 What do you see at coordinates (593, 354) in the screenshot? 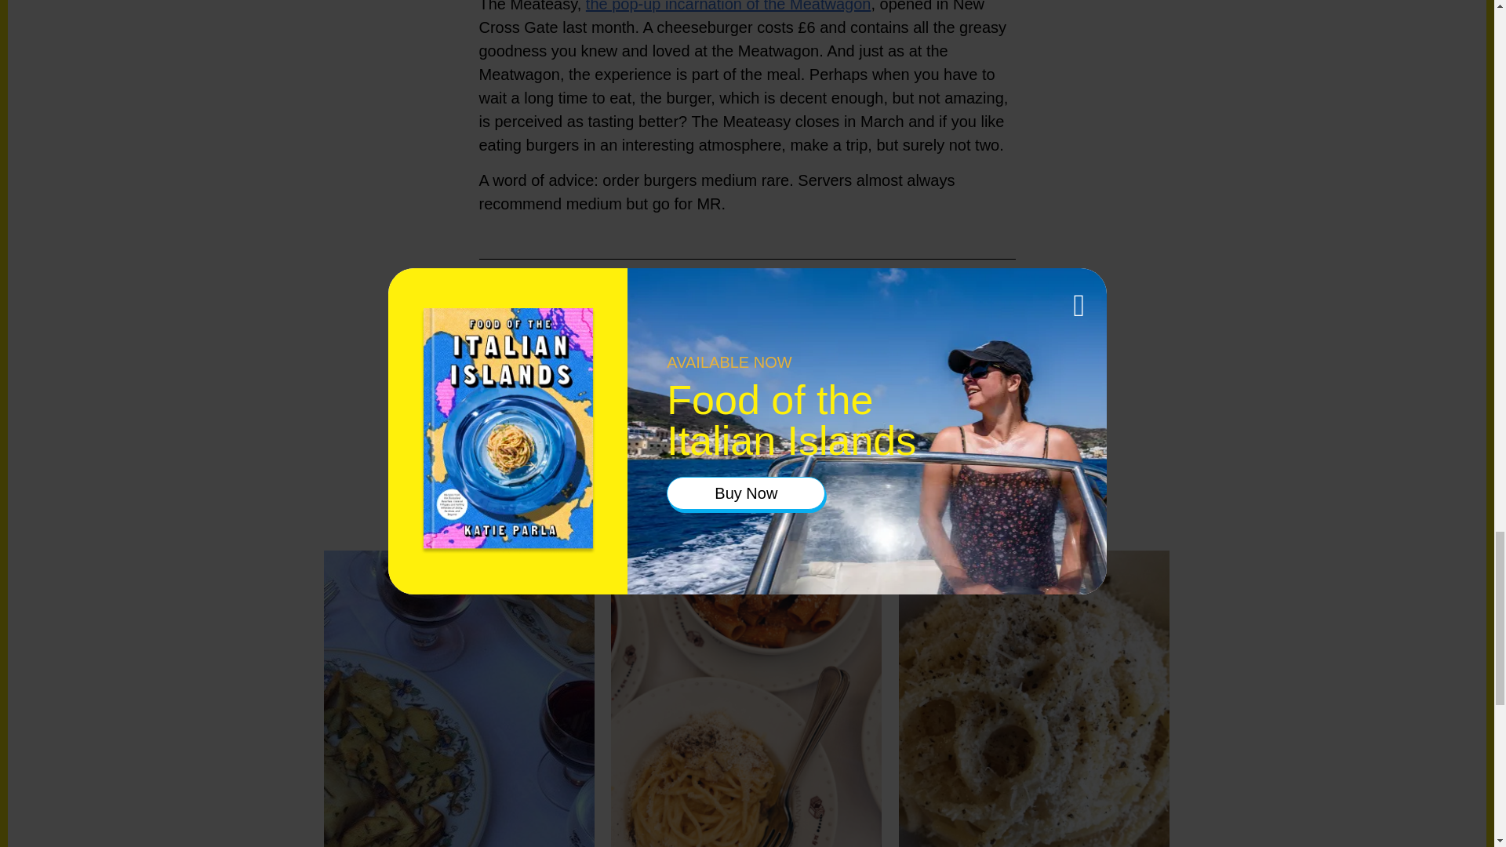
I see `EMAIL` at bounding box center [593, 354].